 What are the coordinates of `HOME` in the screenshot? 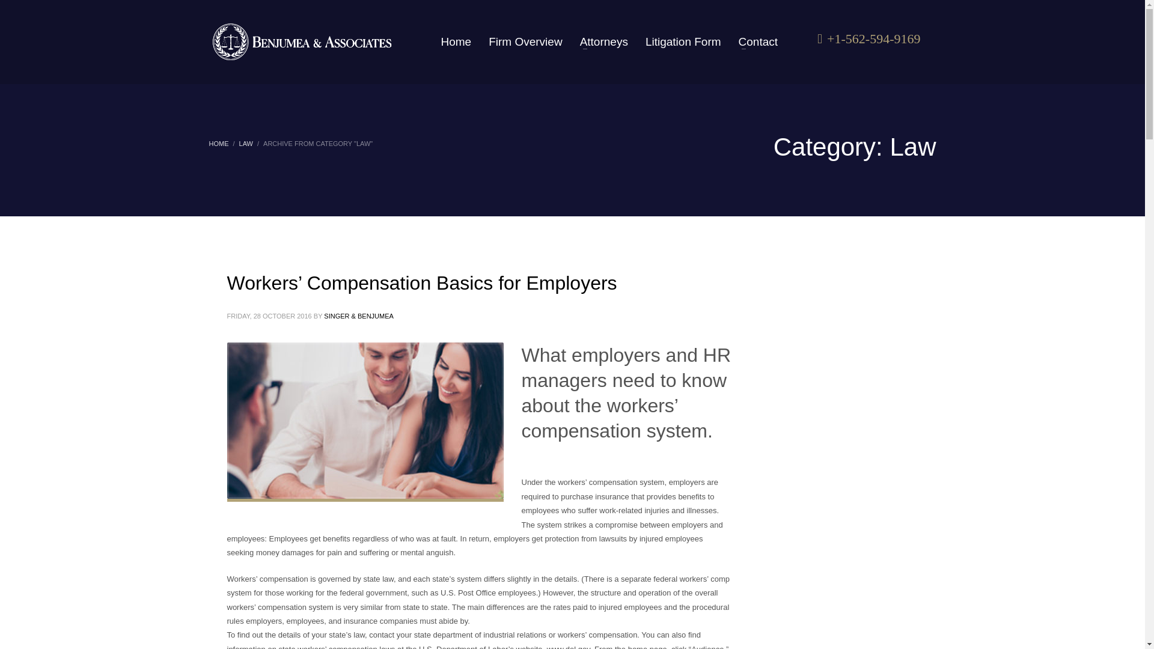 It's located at (219, 144).